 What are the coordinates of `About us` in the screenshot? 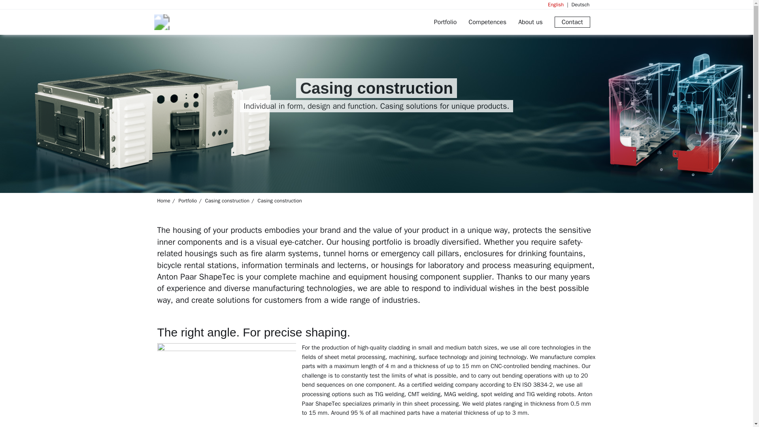 It's located at (531, 22).